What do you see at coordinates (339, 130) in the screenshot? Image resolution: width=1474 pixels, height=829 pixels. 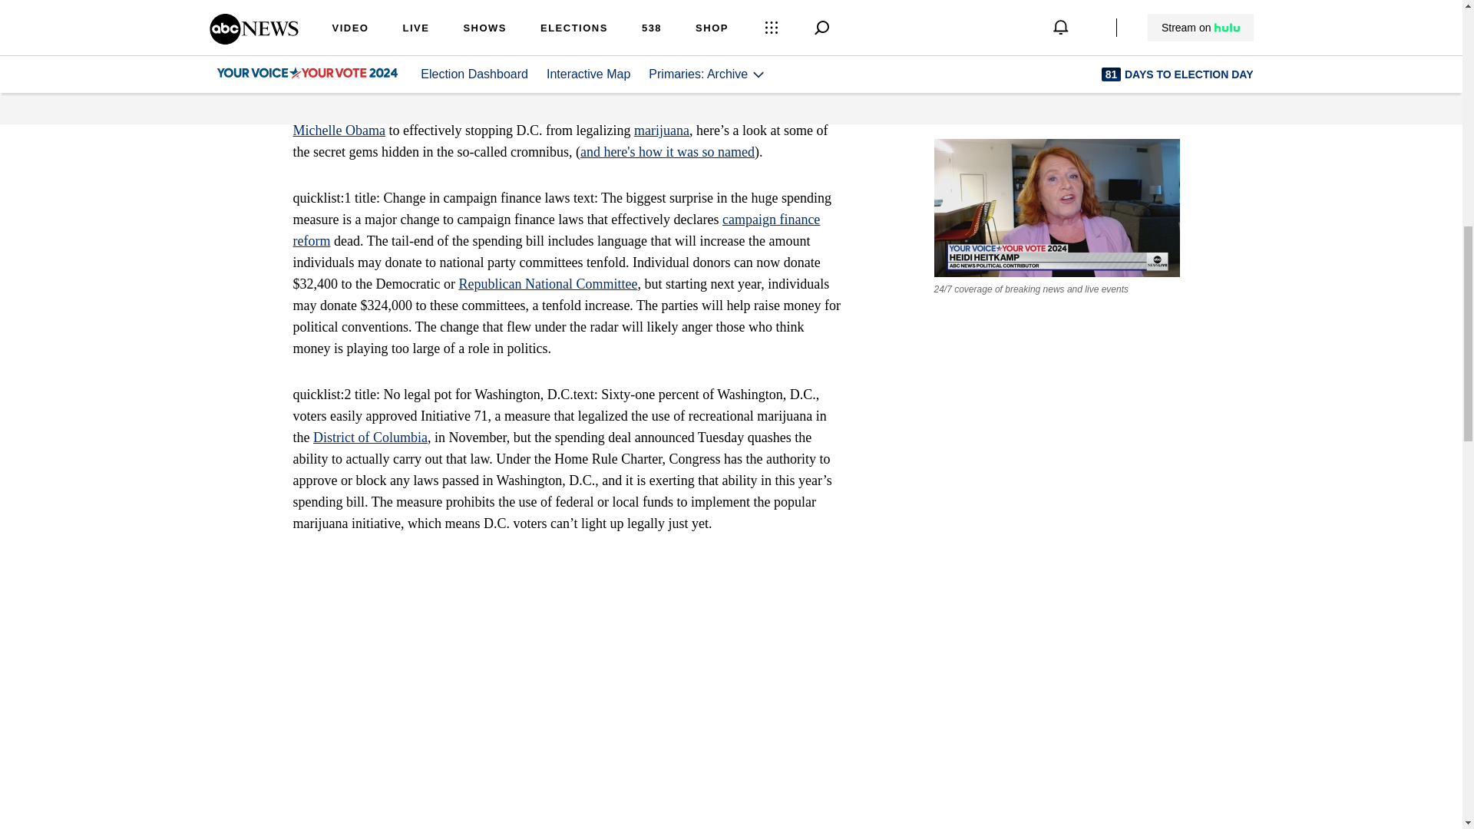 I see `Michelle Obama` at bounding box center [339, 130].